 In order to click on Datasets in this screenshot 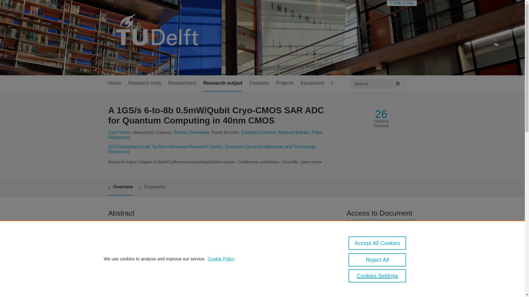, I will do `click(259, 83)`.